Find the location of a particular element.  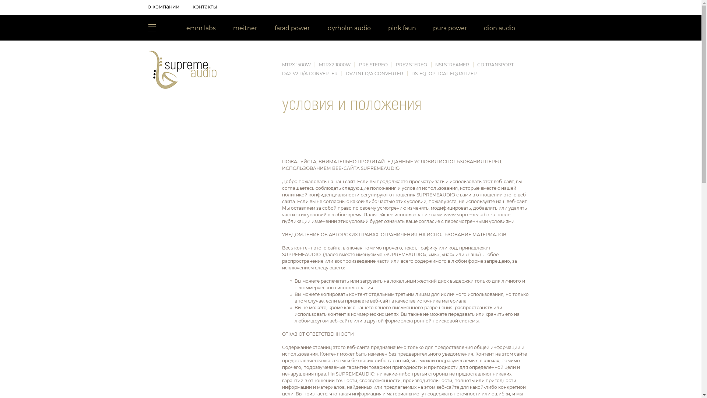

DS-EQ1 OPTICAL EQUALIZER is located at coordinates (444, 74).